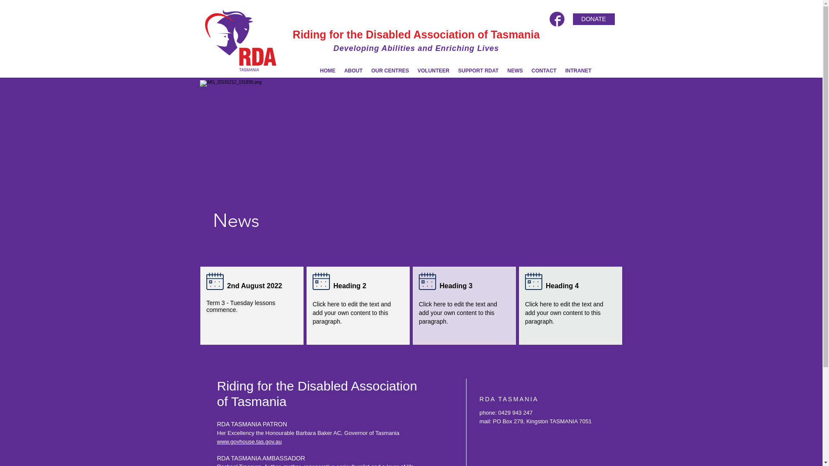 The image size is (829, 466). Describe the element at coordinates (390, 71) in the screenshot. I see `OUR CENTRES` at that location.